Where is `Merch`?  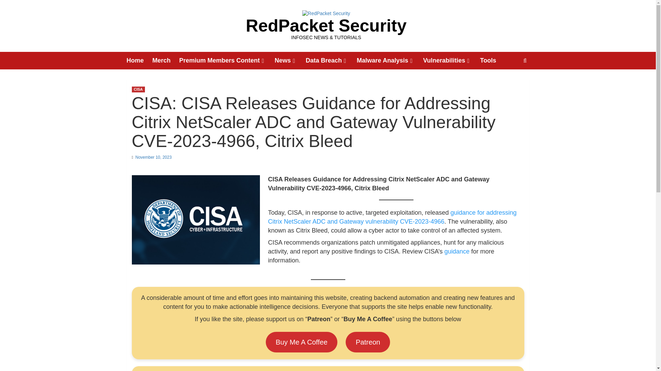 Merch is located at coordinates (166, 60).